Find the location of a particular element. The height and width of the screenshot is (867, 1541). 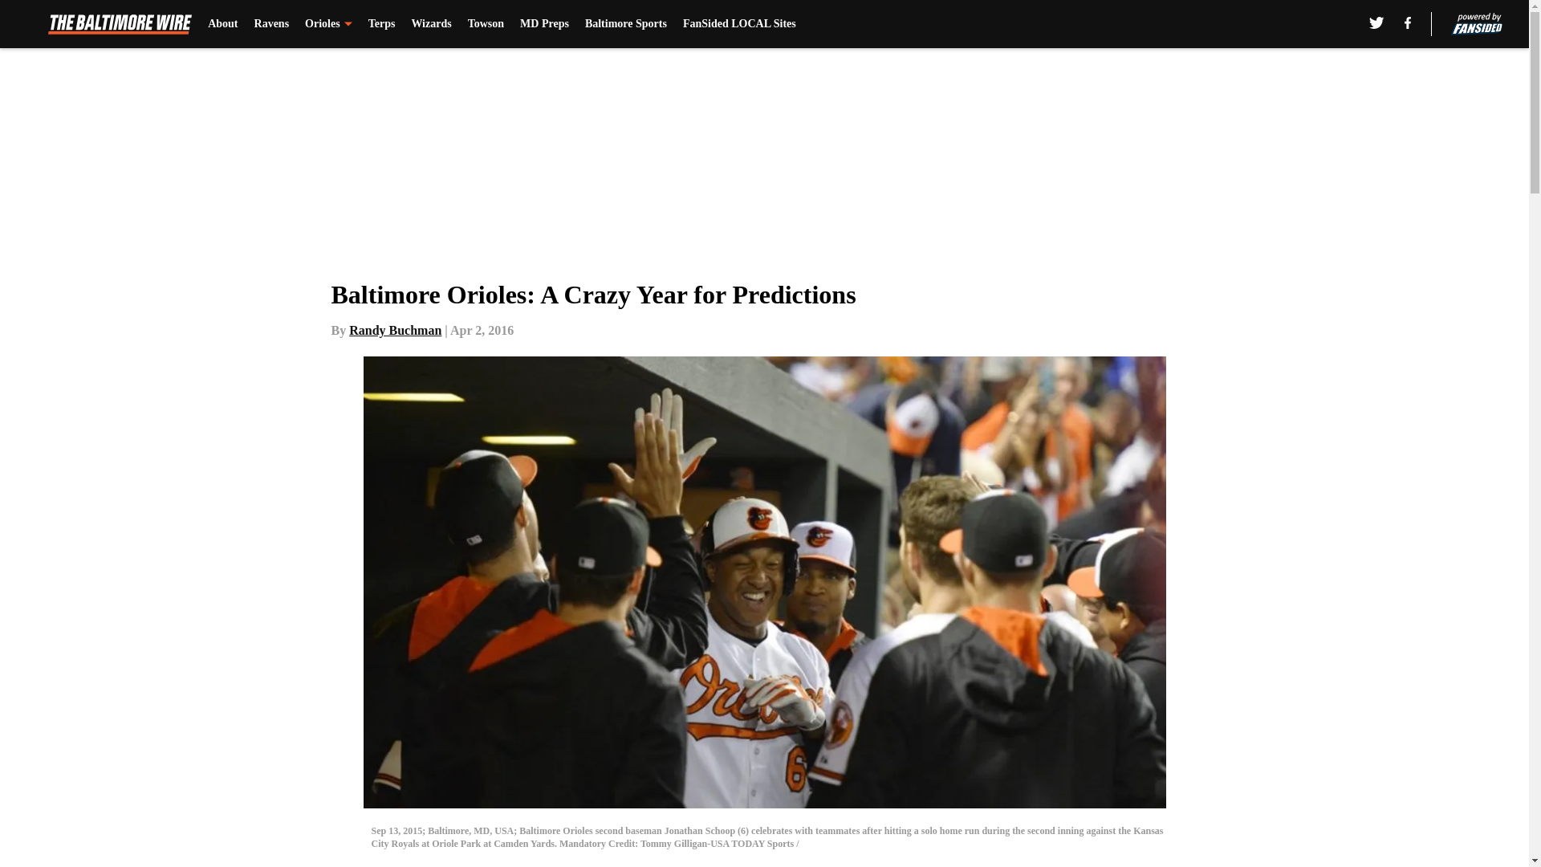

Towson is located at coordinates (486, 24).